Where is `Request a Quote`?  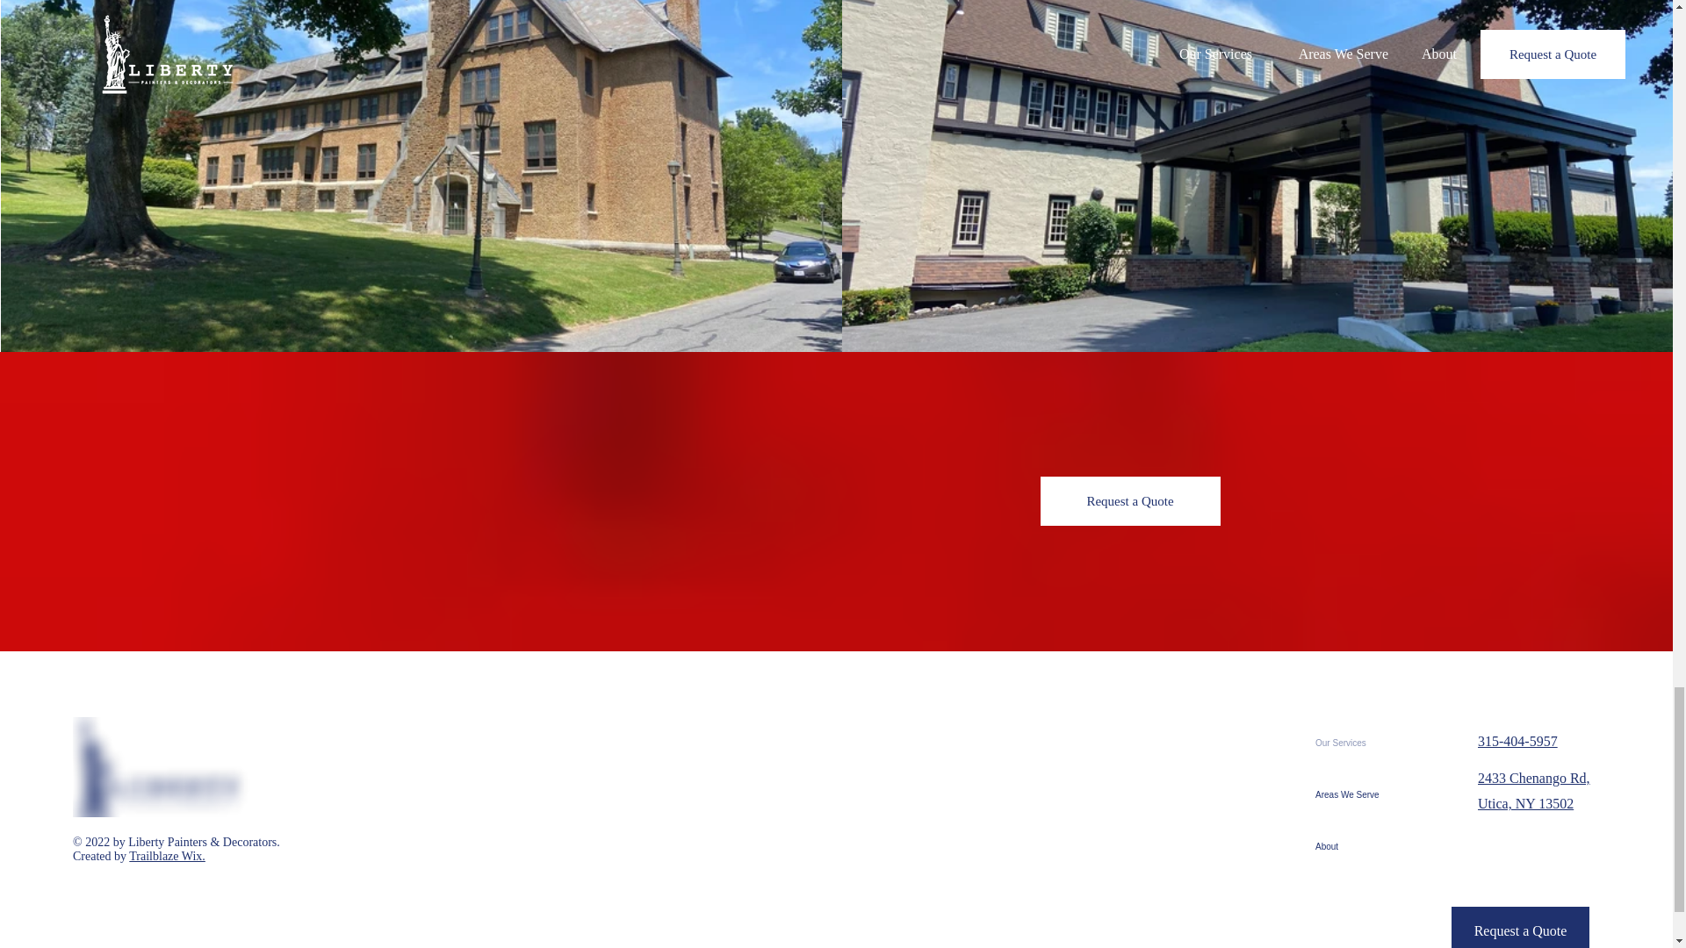
Request a Quote is located at coordinates (1129, 501).